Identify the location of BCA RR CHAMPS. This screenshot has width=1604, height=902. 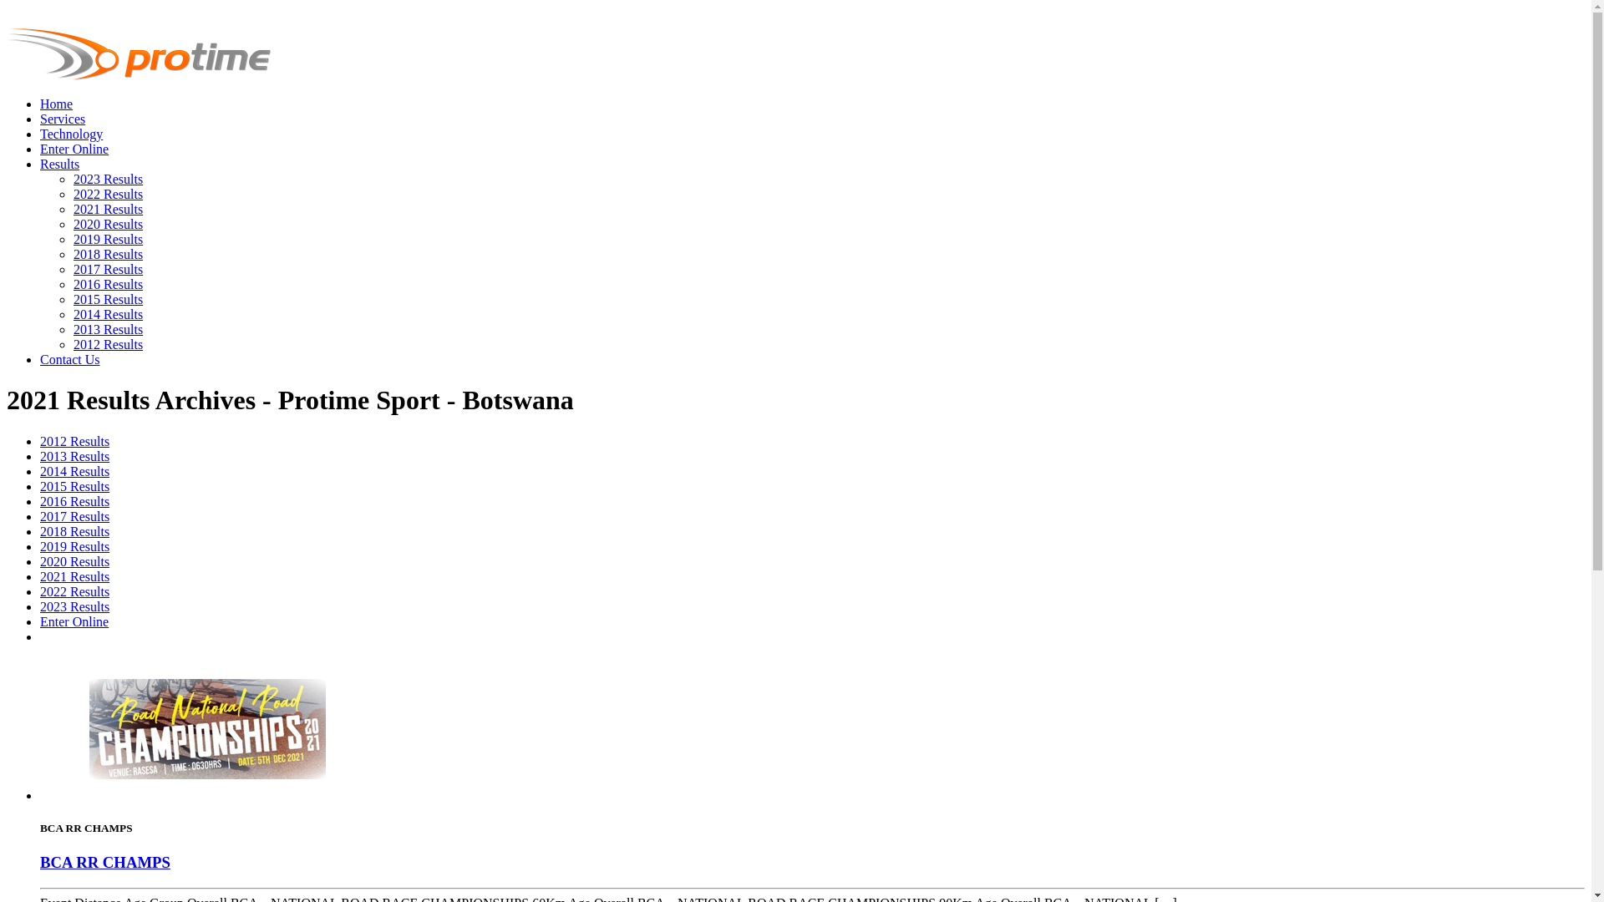
(105, 862).